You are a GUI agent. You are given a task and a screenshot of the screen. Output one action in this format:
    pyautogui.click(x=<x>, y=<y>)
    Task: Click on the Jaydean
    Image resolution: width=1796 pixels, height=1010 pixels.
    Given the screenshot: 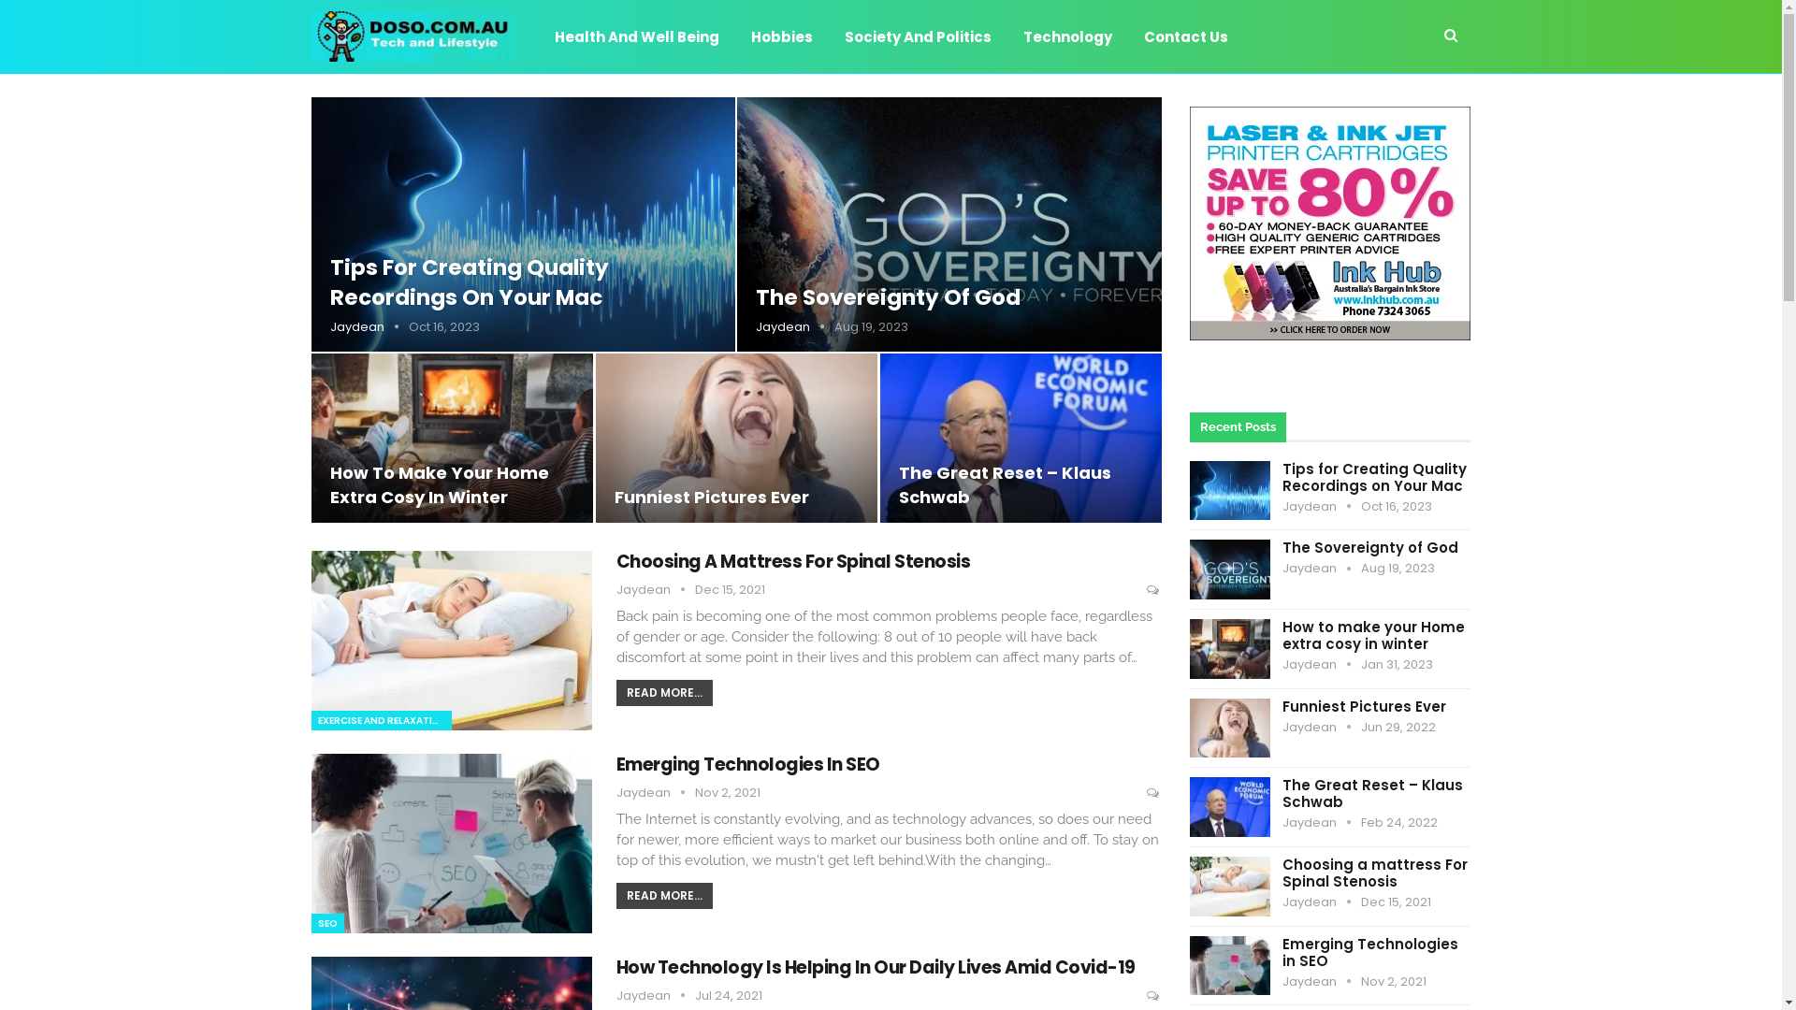 What is the action you would take?
    pyautogui.click(x=1322, y=728)
    